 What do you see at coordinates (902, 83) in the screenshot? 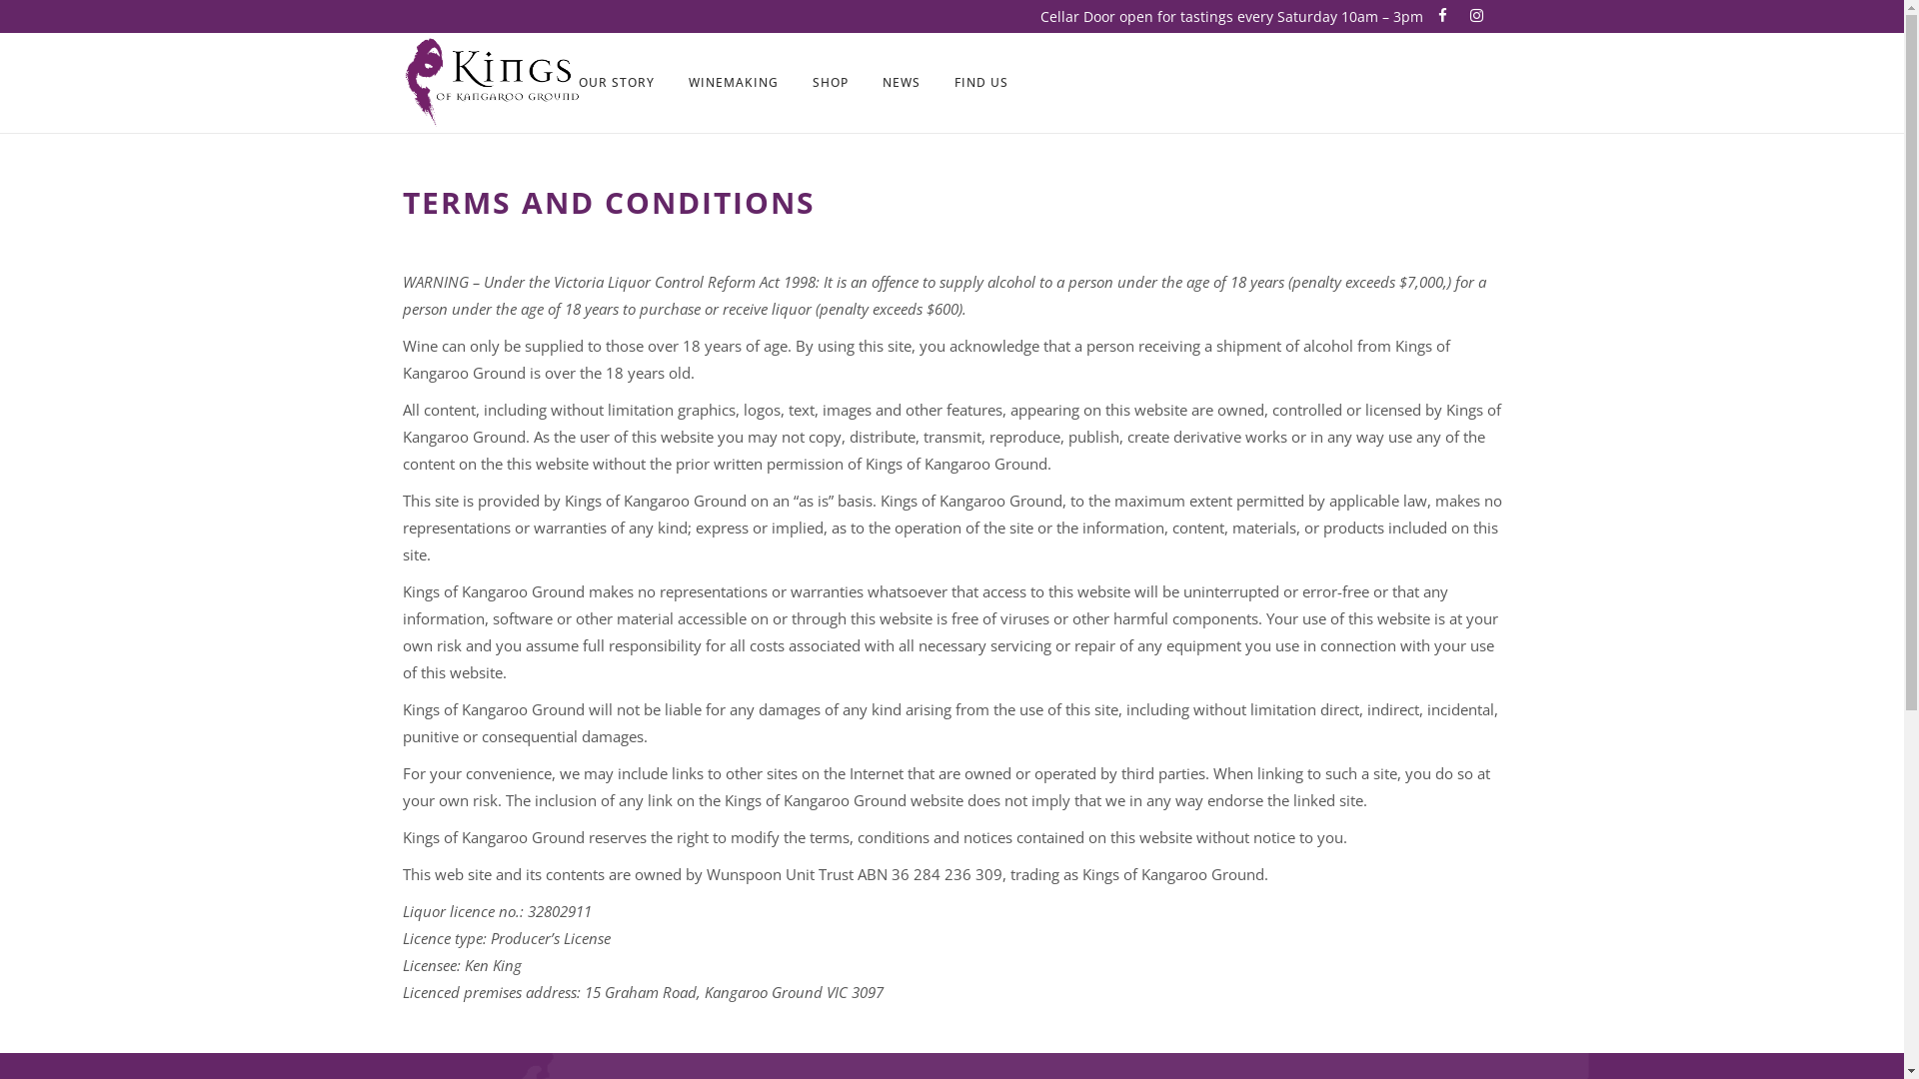
I see `NEWS` at bounding box center [902, 83].